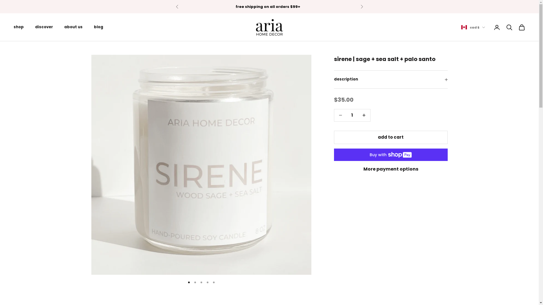 This screenshot has width=543, height=305. What do you see at coordinates (195, 282) in the screenshot?
I see `Go to item 2` at bounding box center [195, 282].